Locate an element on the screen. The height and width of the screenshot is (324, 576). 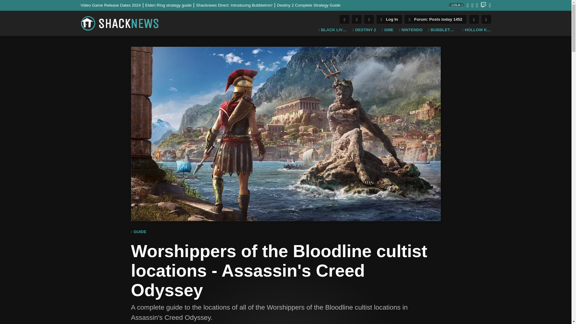
DESTINY 2 is located at coordinates (364, 30).